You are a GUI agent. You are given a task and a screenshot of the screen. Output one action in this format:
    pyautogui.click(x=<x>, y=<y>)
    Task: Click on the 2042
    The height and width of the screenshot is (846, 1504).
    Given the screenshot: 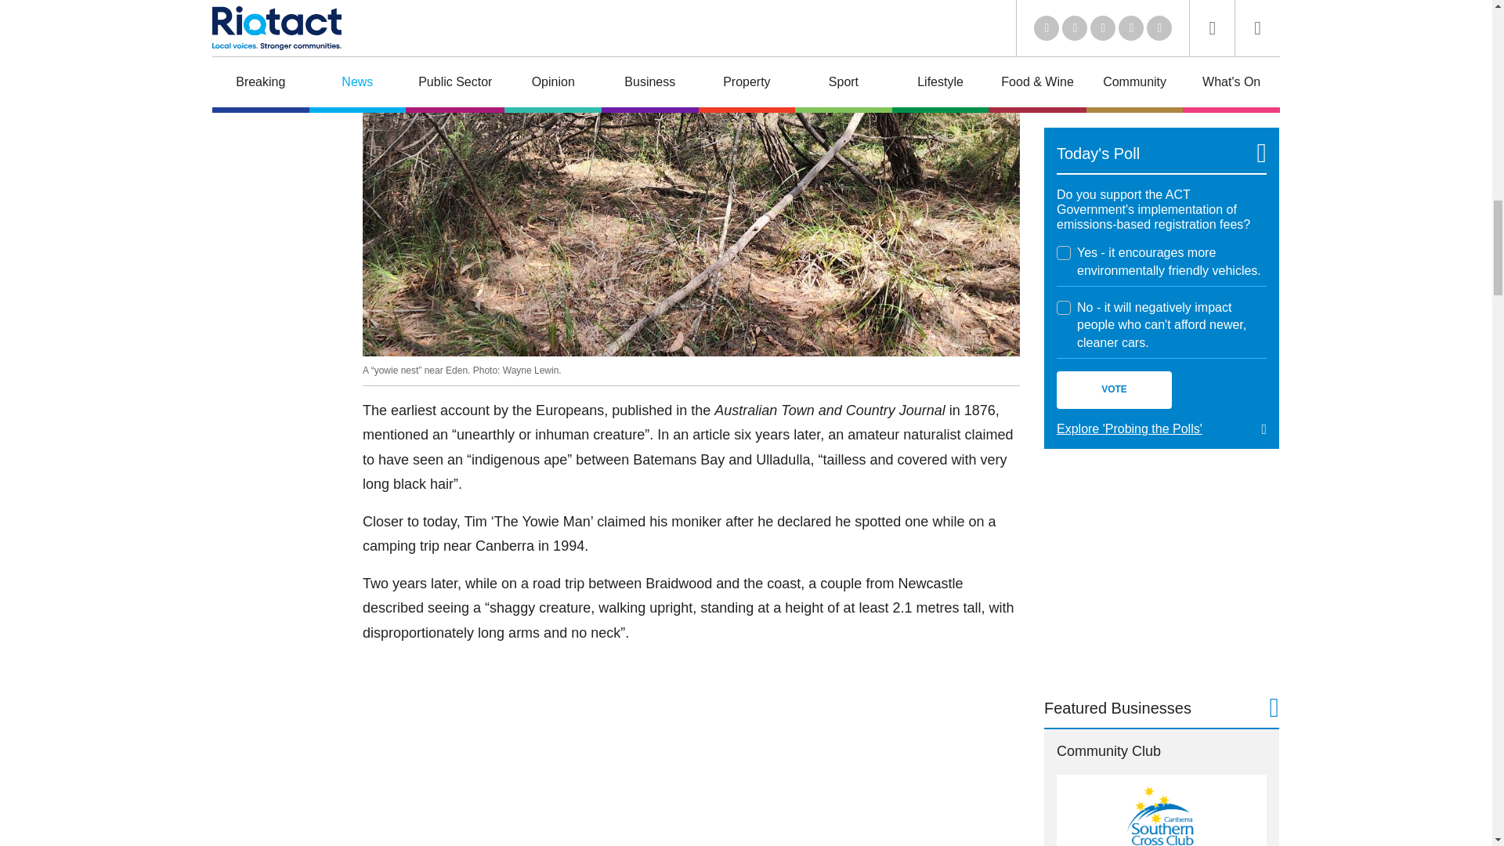 What is the action you would take?
    pyautogui.click(x=1064, y=307)
    